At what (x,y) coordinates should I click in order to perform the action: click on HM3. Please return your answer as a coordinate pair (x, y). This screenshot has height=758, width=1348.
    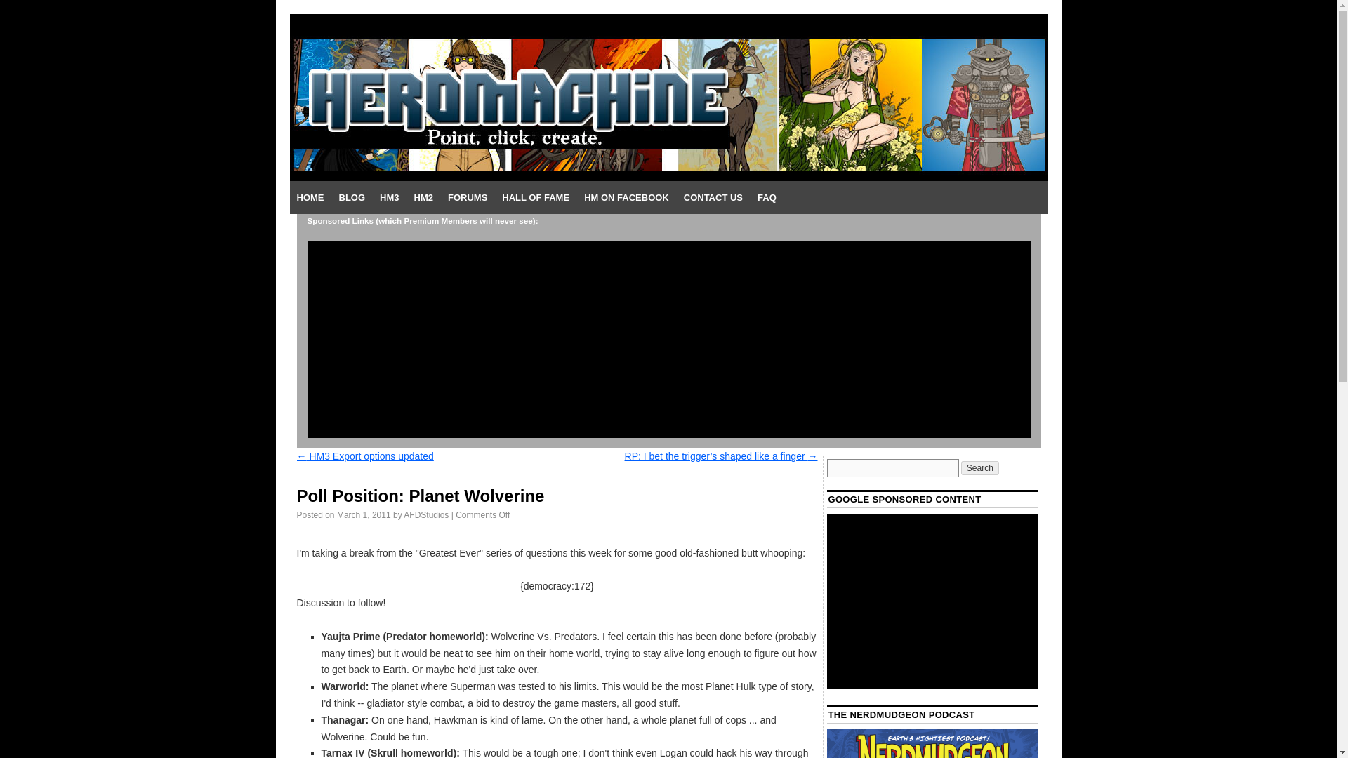
    Looking at the image, I should click on (389, 198).